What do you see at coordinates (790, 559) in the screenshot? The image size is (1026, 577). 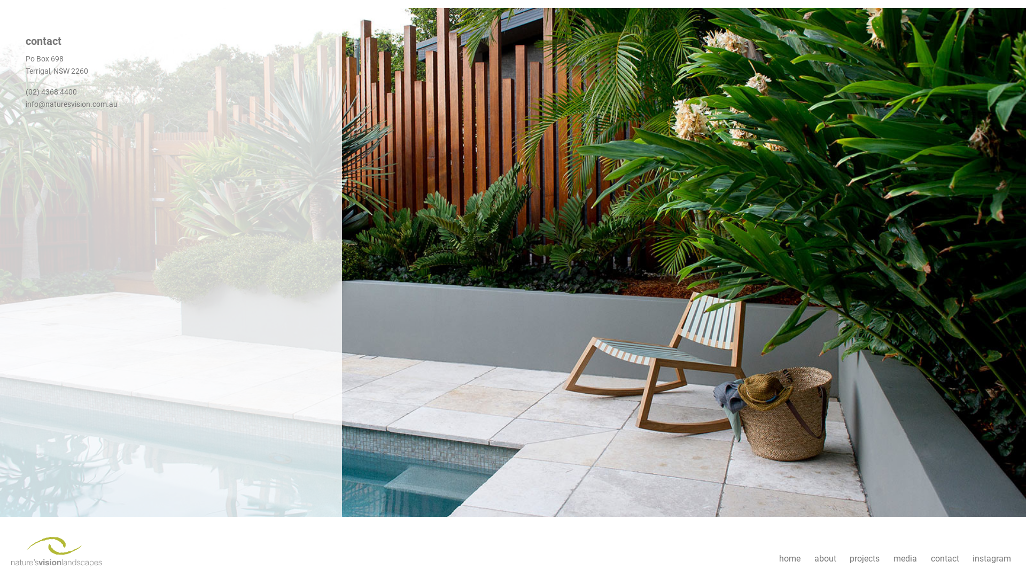 I see `home` at bounding box center [790, 559].